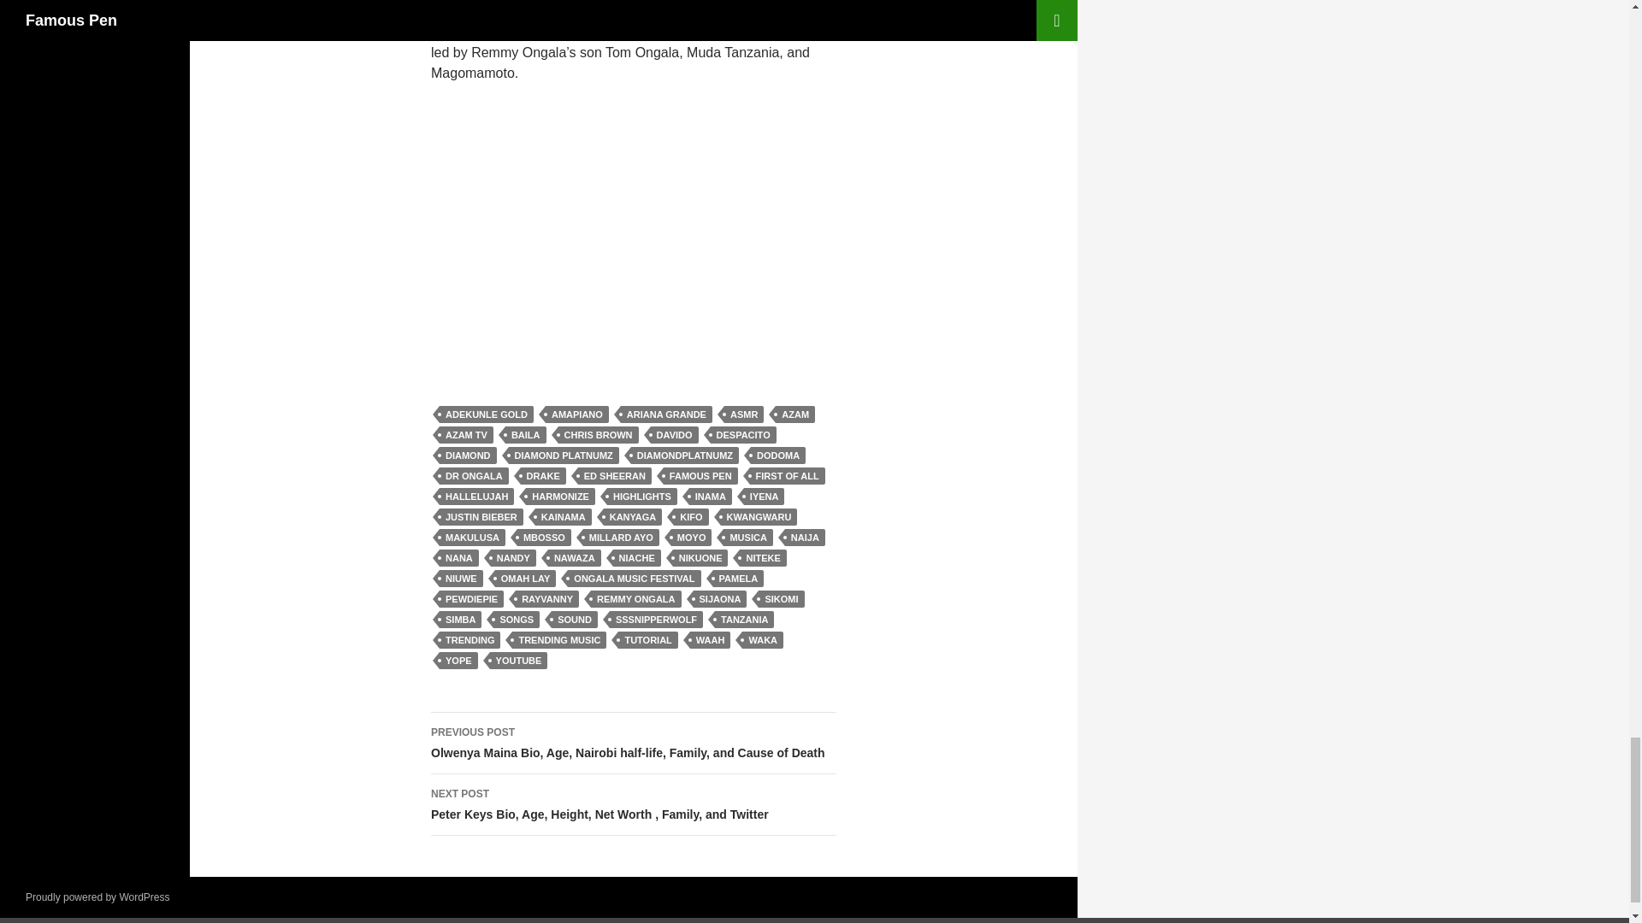 This screenshot has height=923, width=1642. What do you see at coordinates (633, 516) in the screenshot?
I see `KANYAGA` at bounding box center [633, 516].